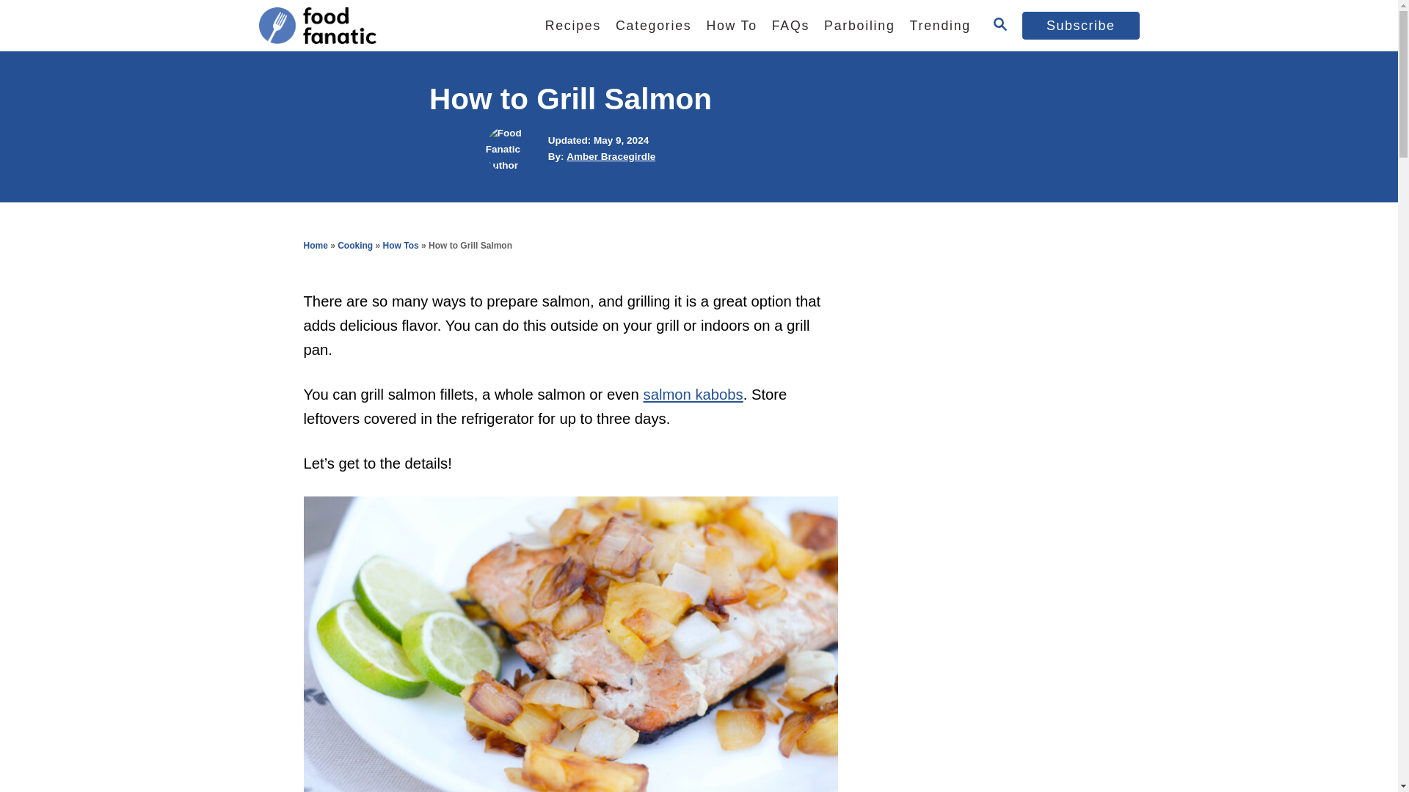 This screenshot has height=792, width=1409. What do you see at coordinates (382, 26) in the screenshot?
I see `Food Fanatic` at bounding box center [382, 26].